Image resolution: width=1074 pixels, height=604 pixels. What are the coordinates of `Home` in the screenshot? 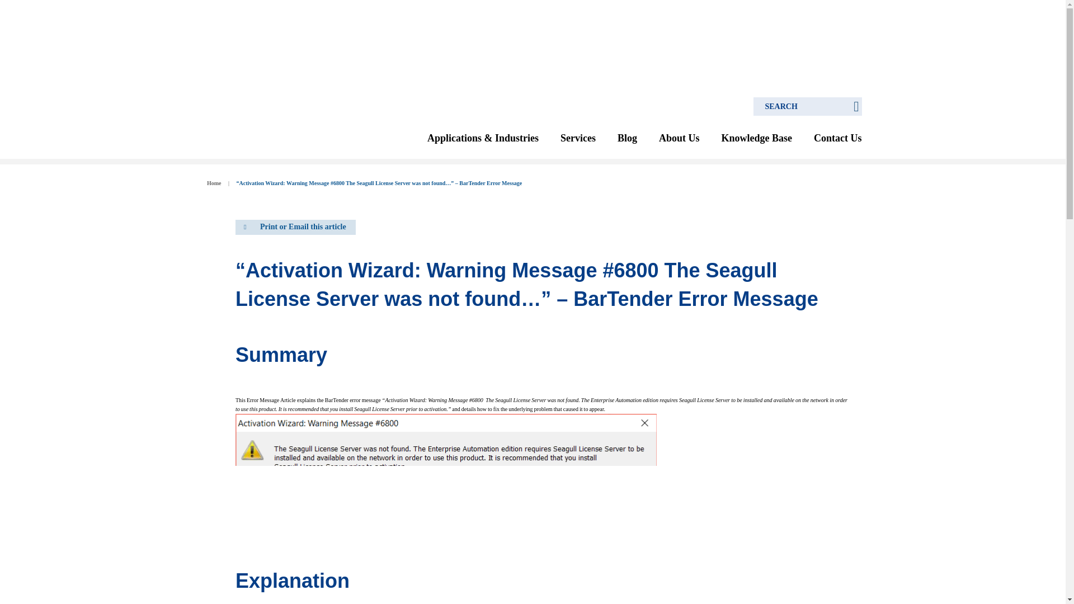 It's located at (214, 182).